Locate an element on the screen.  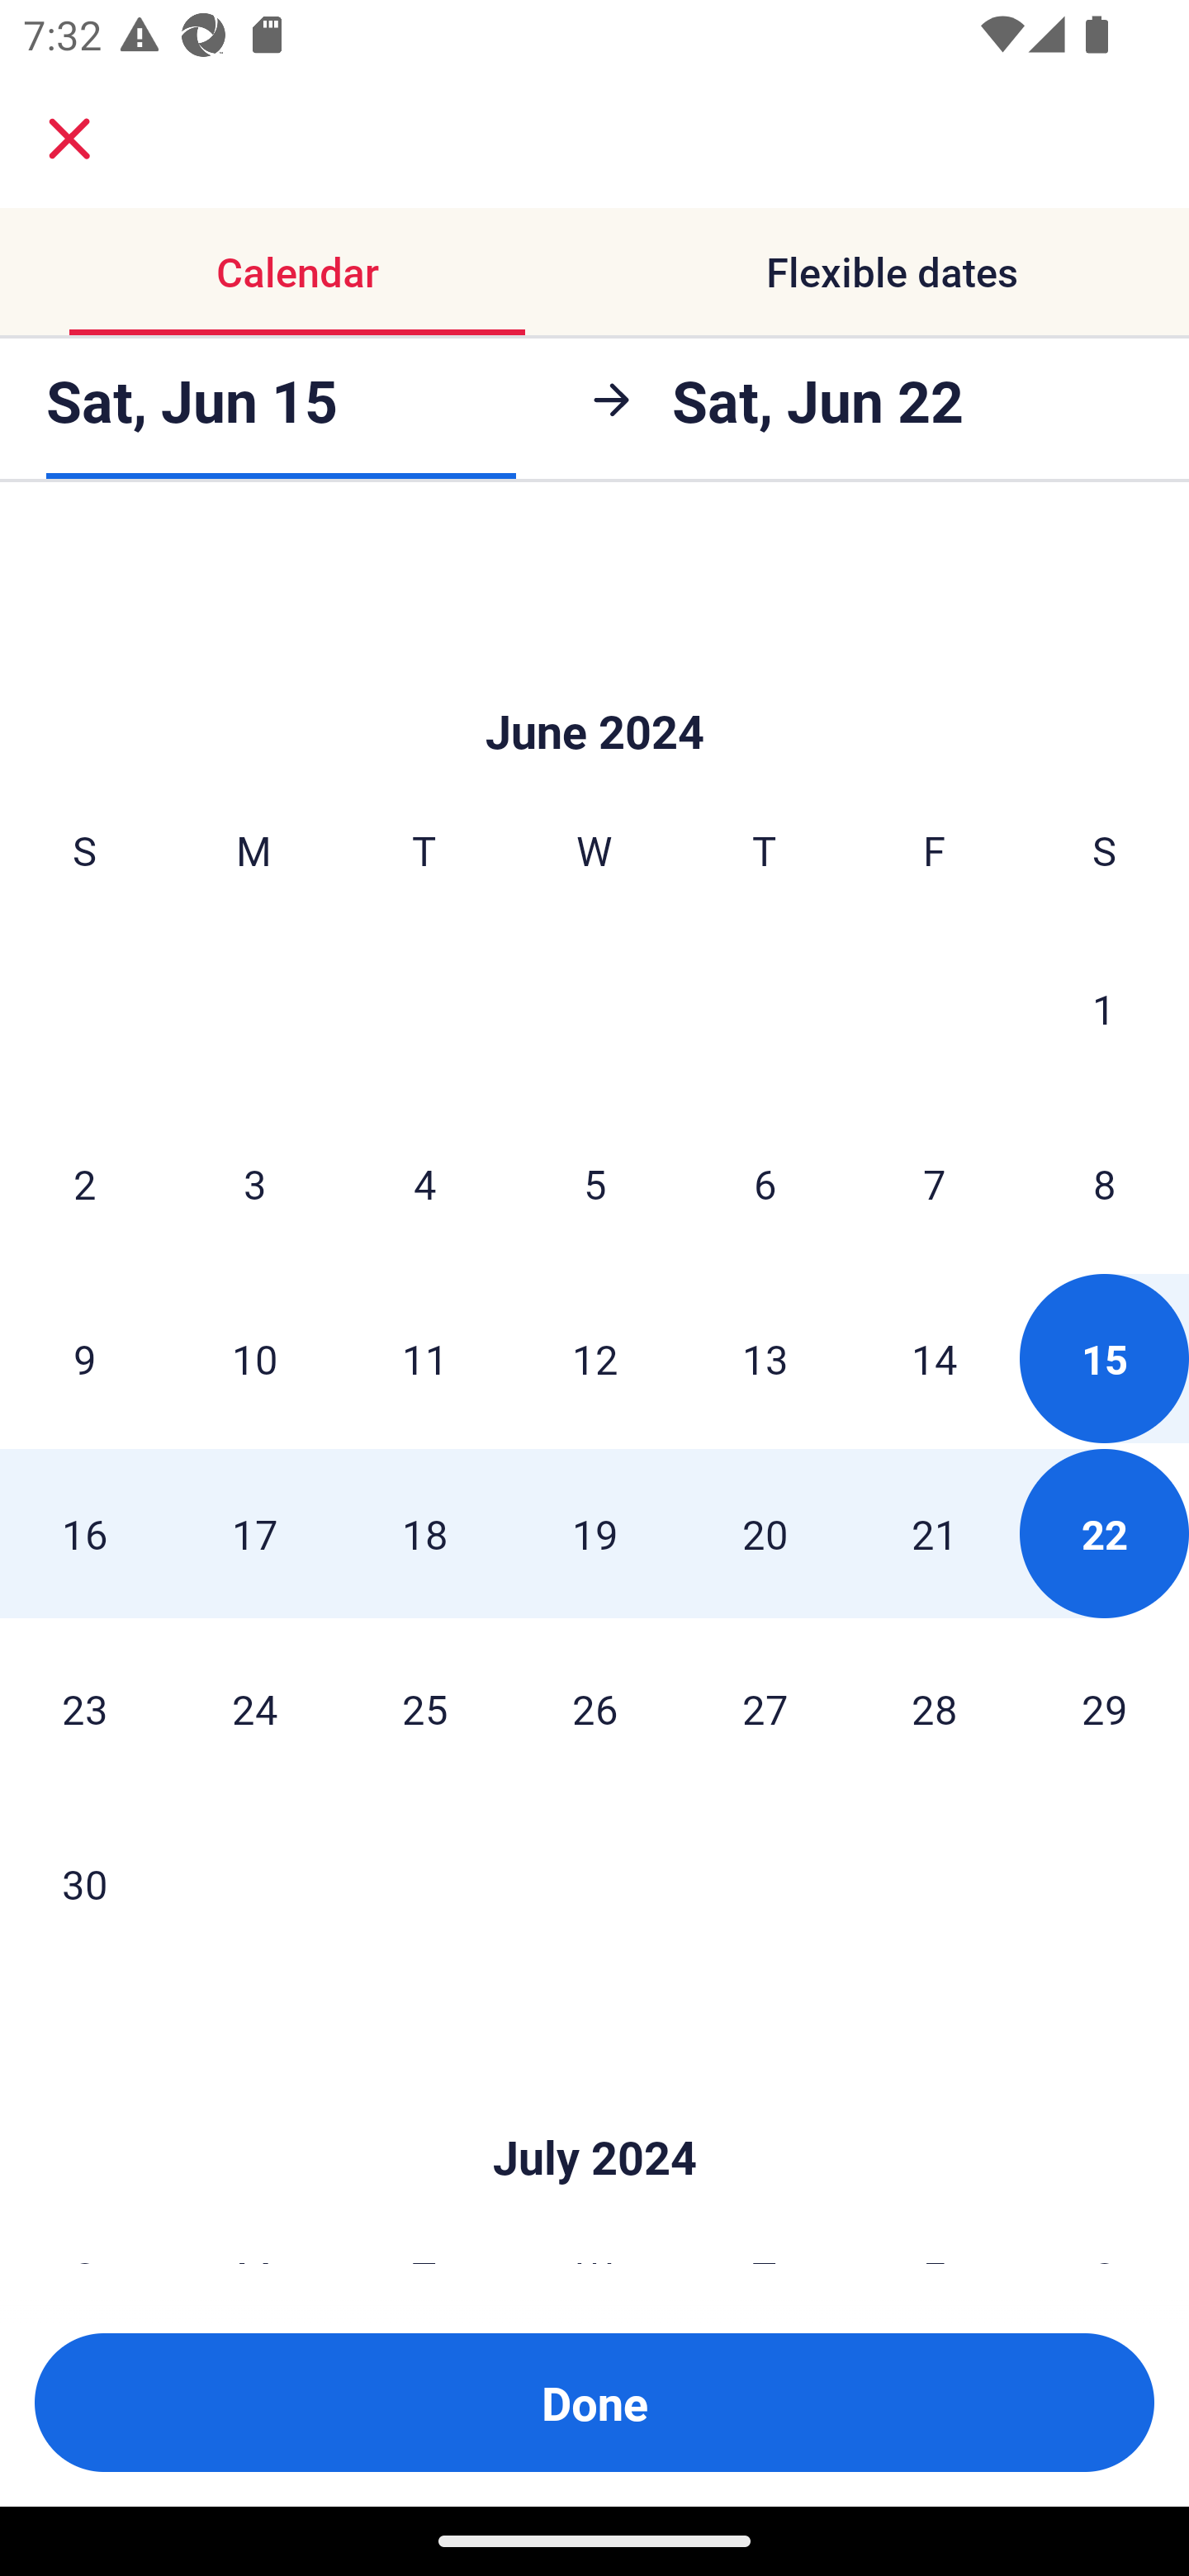
23 Sunday, June 23, 2024 is located at coordinates (84, 1707).